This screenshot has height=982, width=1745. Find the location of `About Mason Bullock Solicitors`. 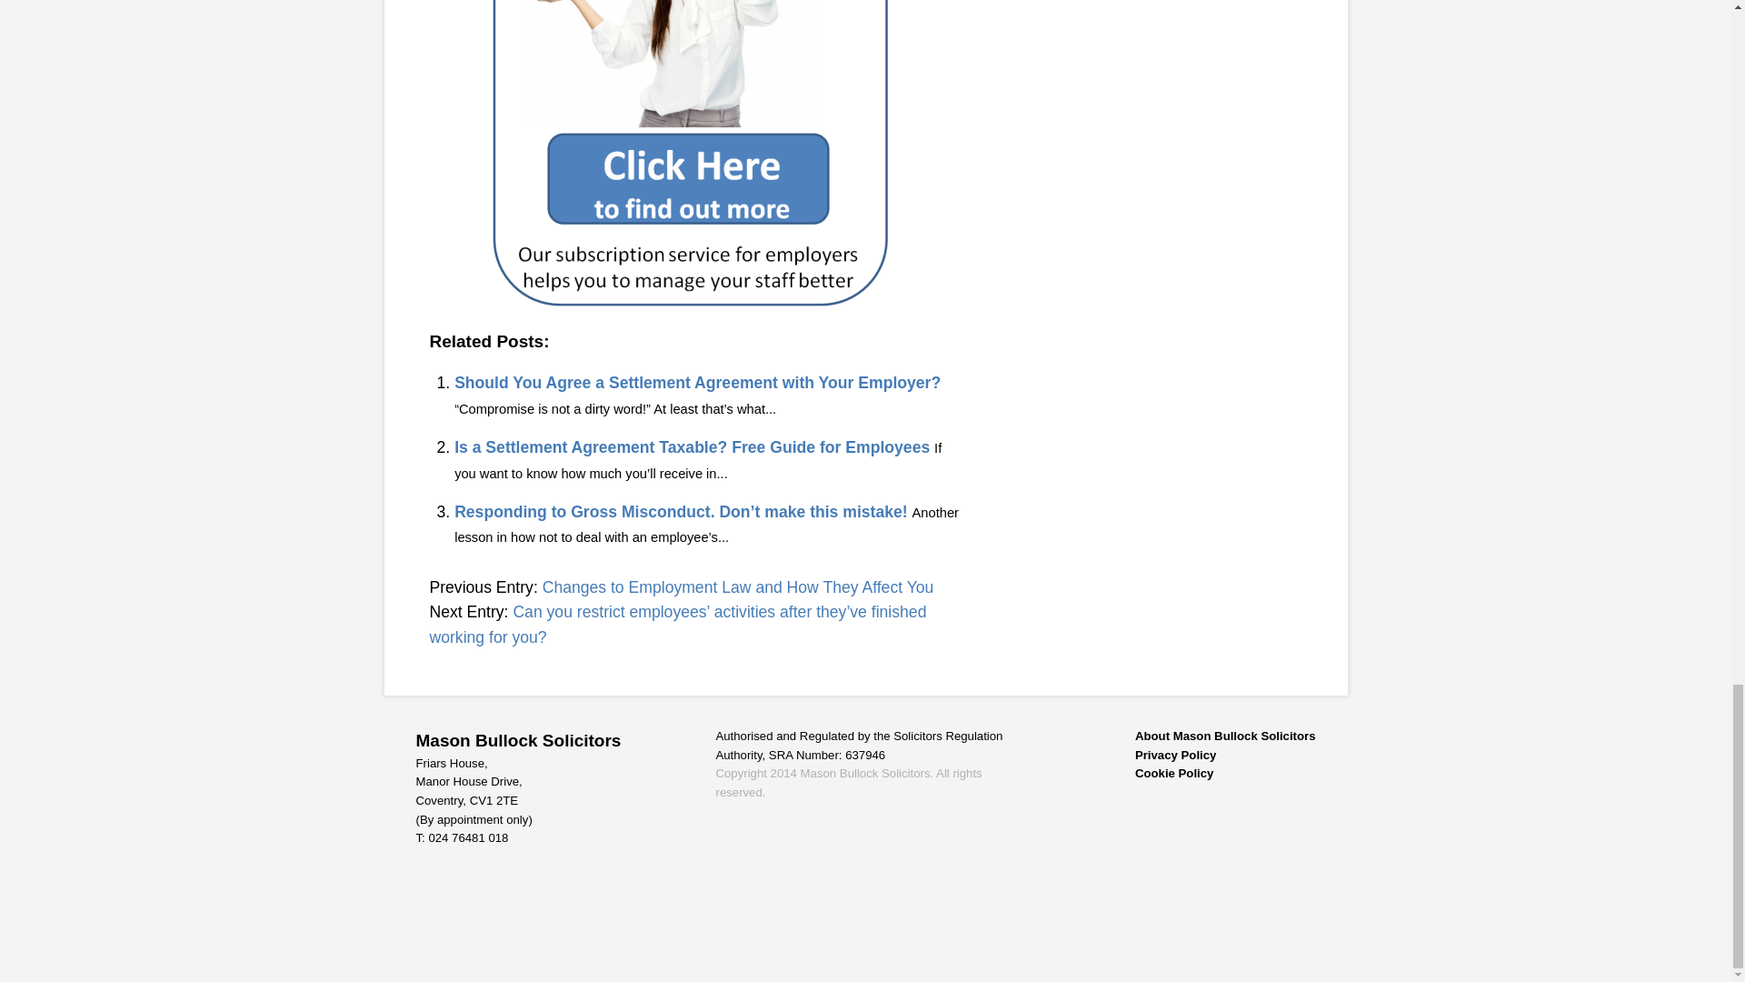

About Mason Bullock Solicitors is located at coordinates (1225, 736).